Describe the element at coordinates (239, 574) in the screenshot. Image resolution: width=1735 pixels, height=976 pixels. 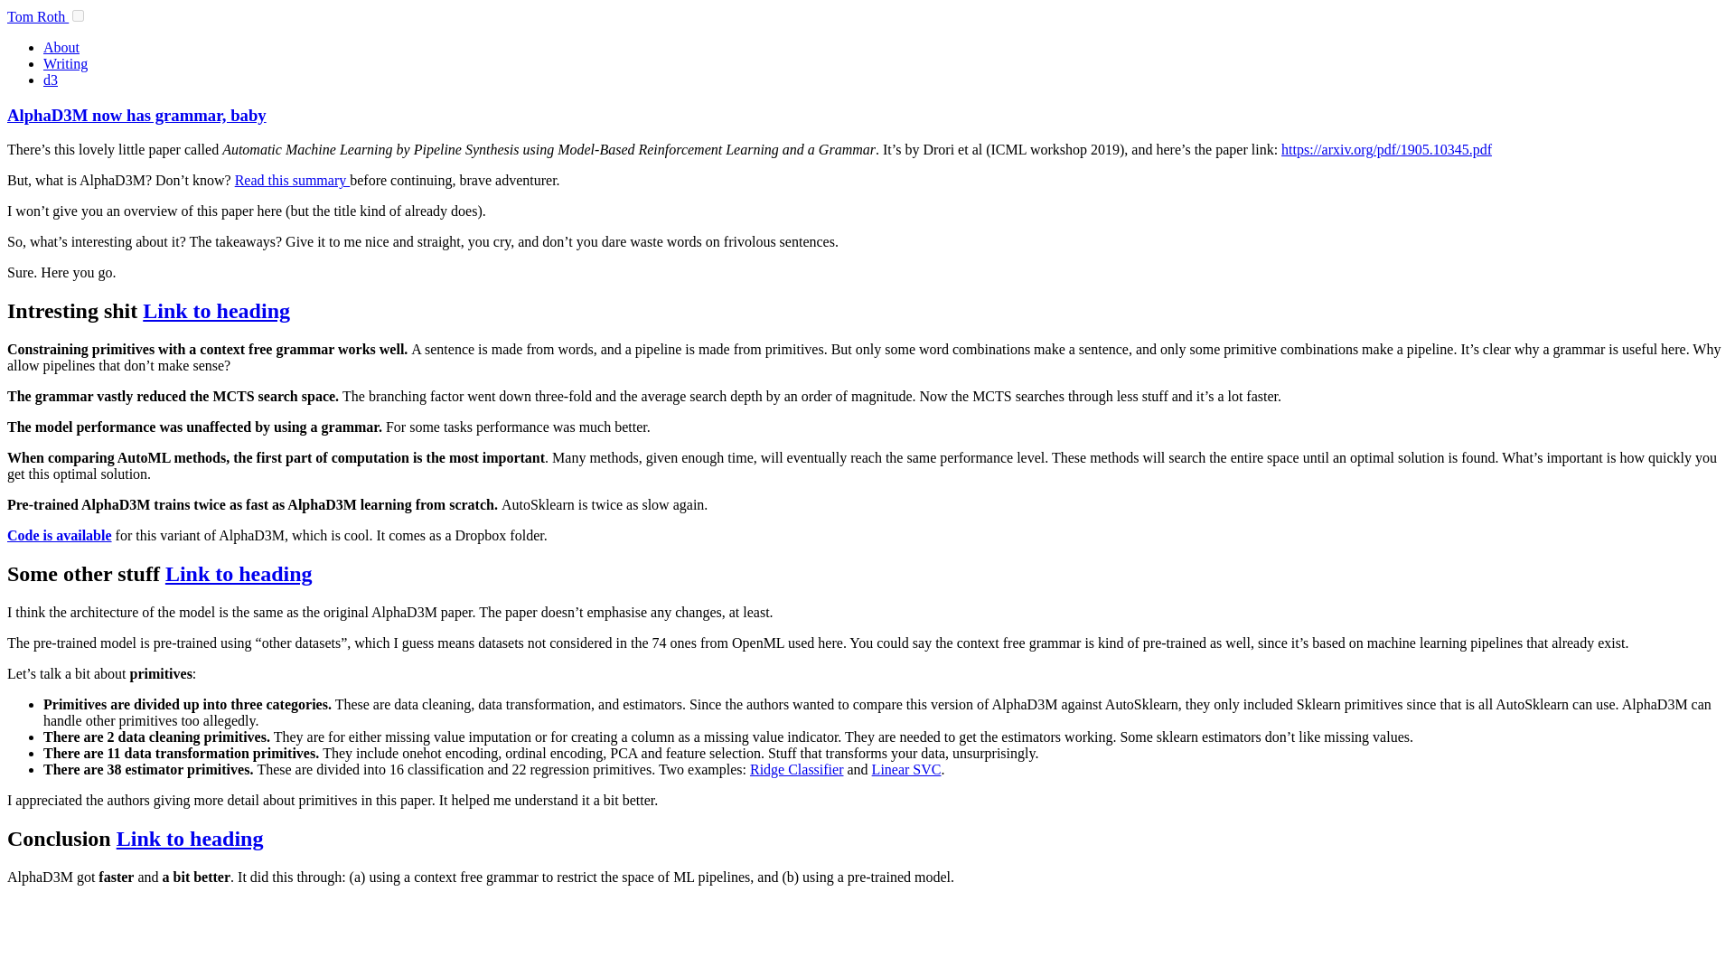
I see `Link to heading` at that location.